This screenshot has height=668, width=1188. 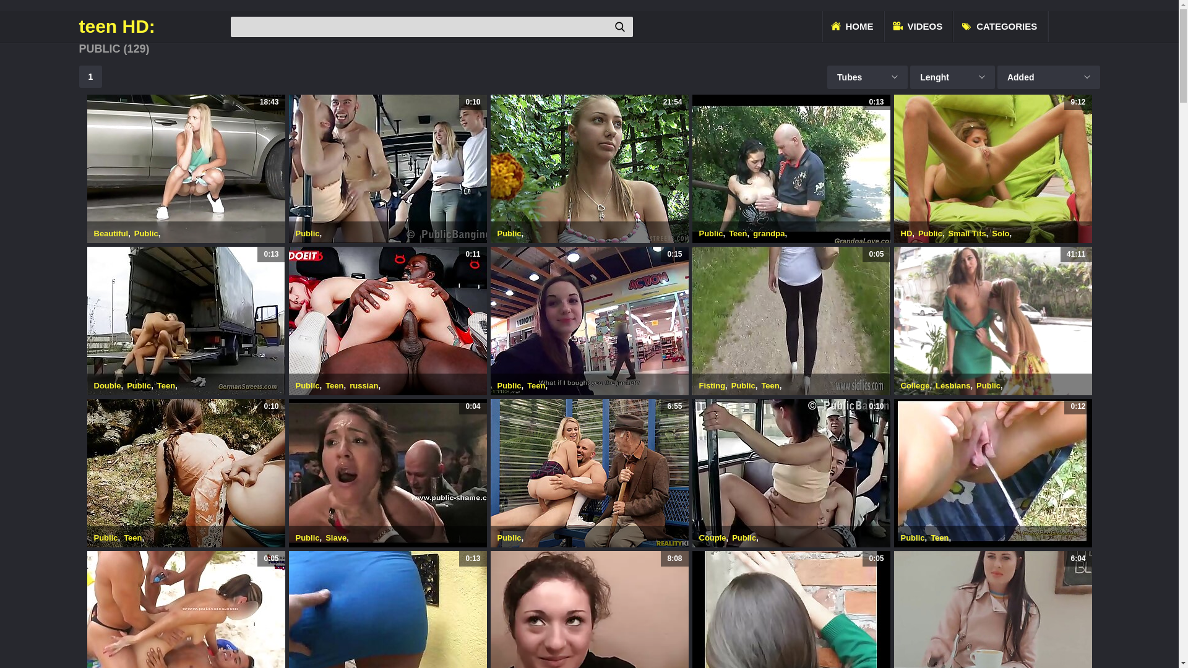 What do you see at coordinates (992, 473) in the screenshot?
I see `0:12` at bounding box center [992, 473].